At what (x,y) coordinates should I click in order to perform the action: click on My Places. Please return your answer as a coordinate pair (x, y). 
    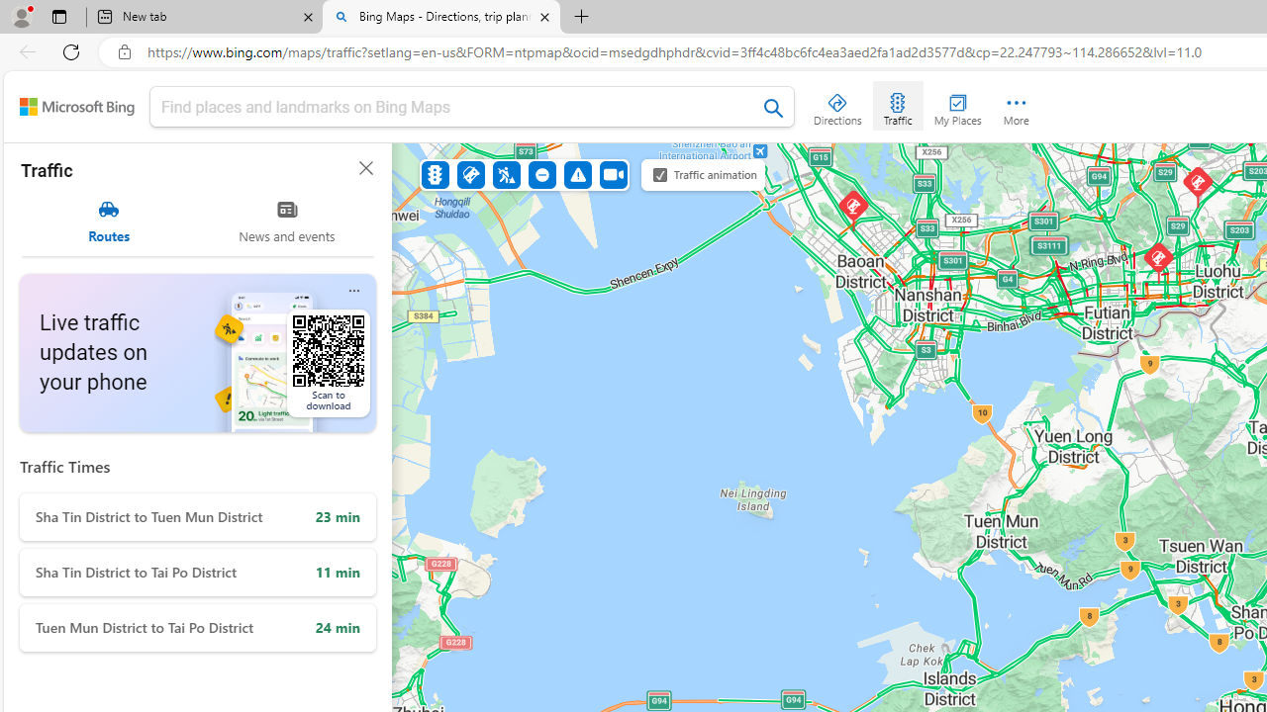
    Looking at the image, I should click on (957, 105).